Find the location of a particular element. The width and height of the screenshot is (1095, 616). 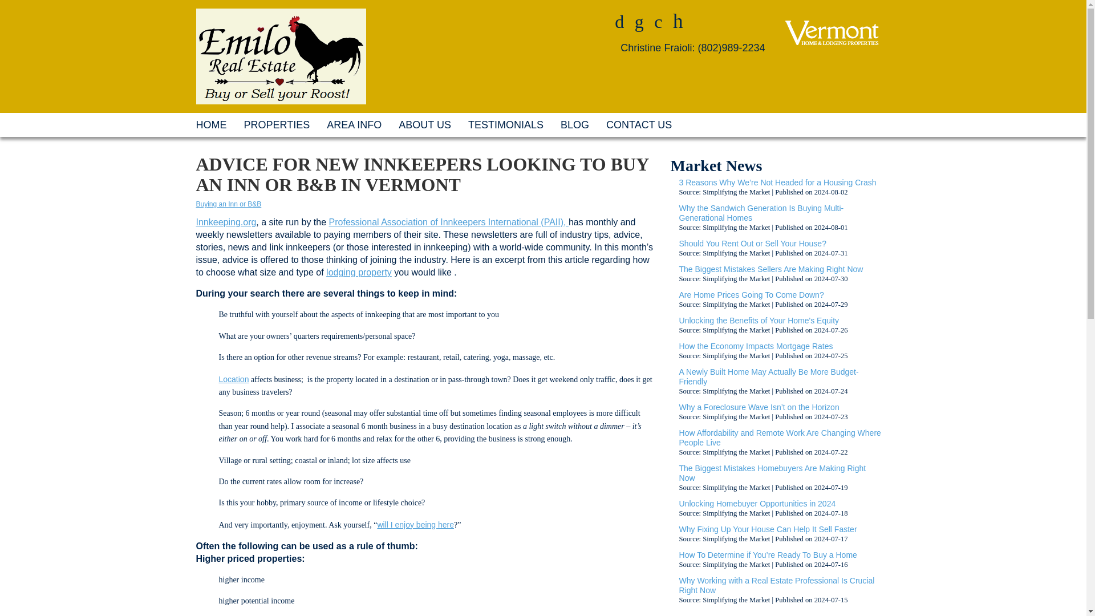

Innkeeping.org is located at coordinates (226, 222).